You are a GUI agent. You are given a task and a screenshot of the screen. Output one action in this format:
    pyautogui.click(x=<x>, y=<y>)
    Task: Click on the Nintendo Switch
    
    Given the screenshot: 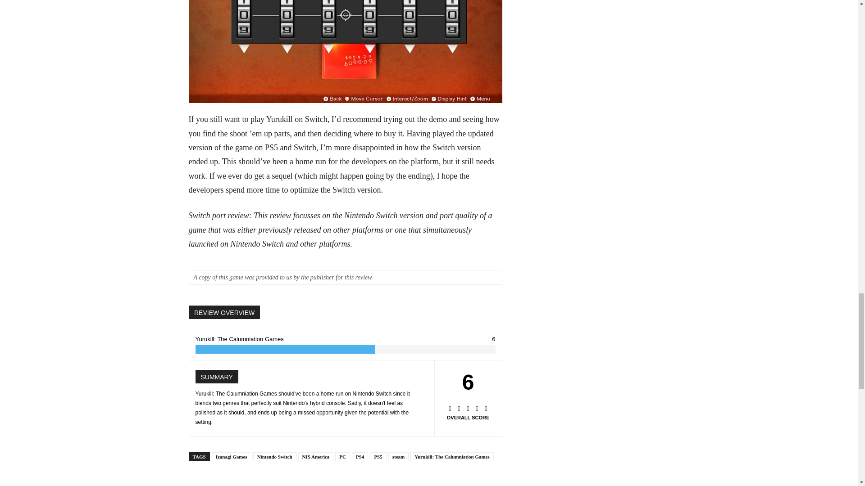 What is the action you would take?
    pyautogui.click(x=275, y=456)
    